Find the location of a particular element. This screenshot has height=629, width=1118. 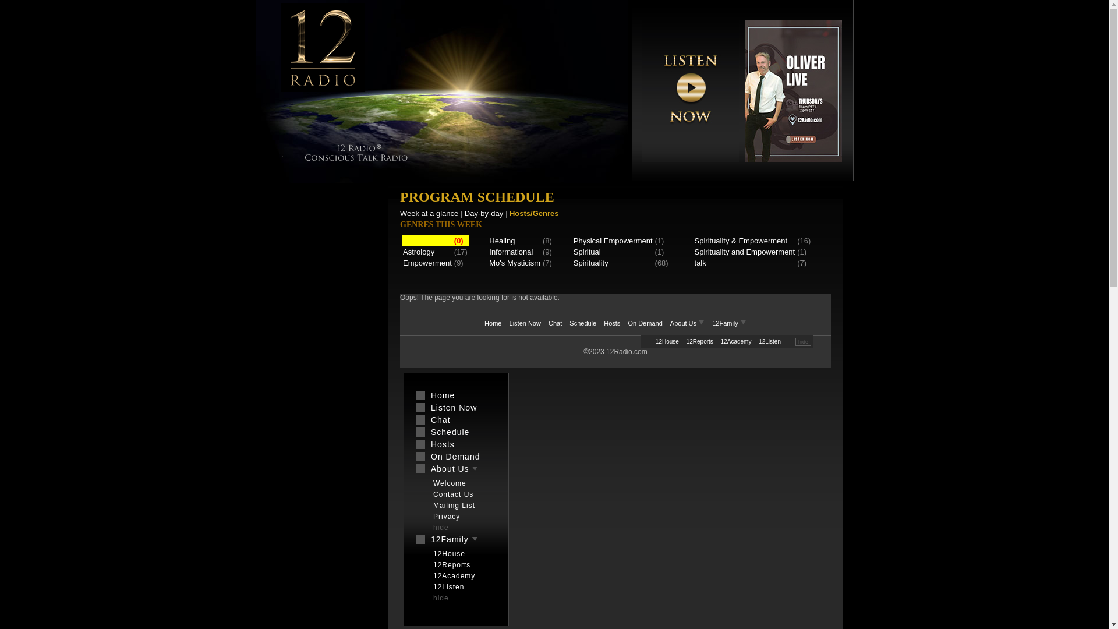

Spirituality & Empowerment is located at coordinates (741, 241).